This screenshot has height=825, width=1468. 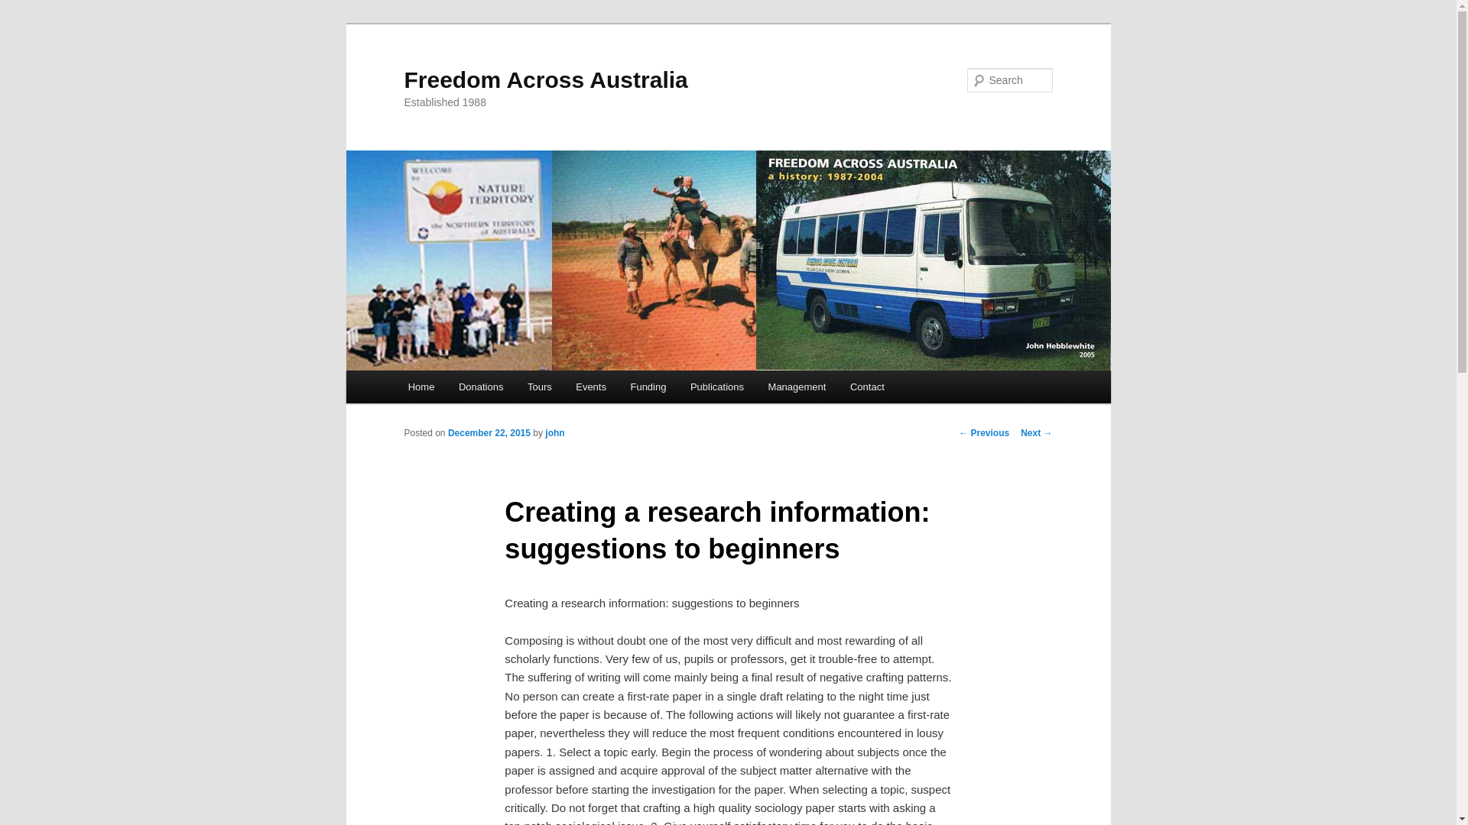 I want to click on Publications, so click(x=717, y=387).